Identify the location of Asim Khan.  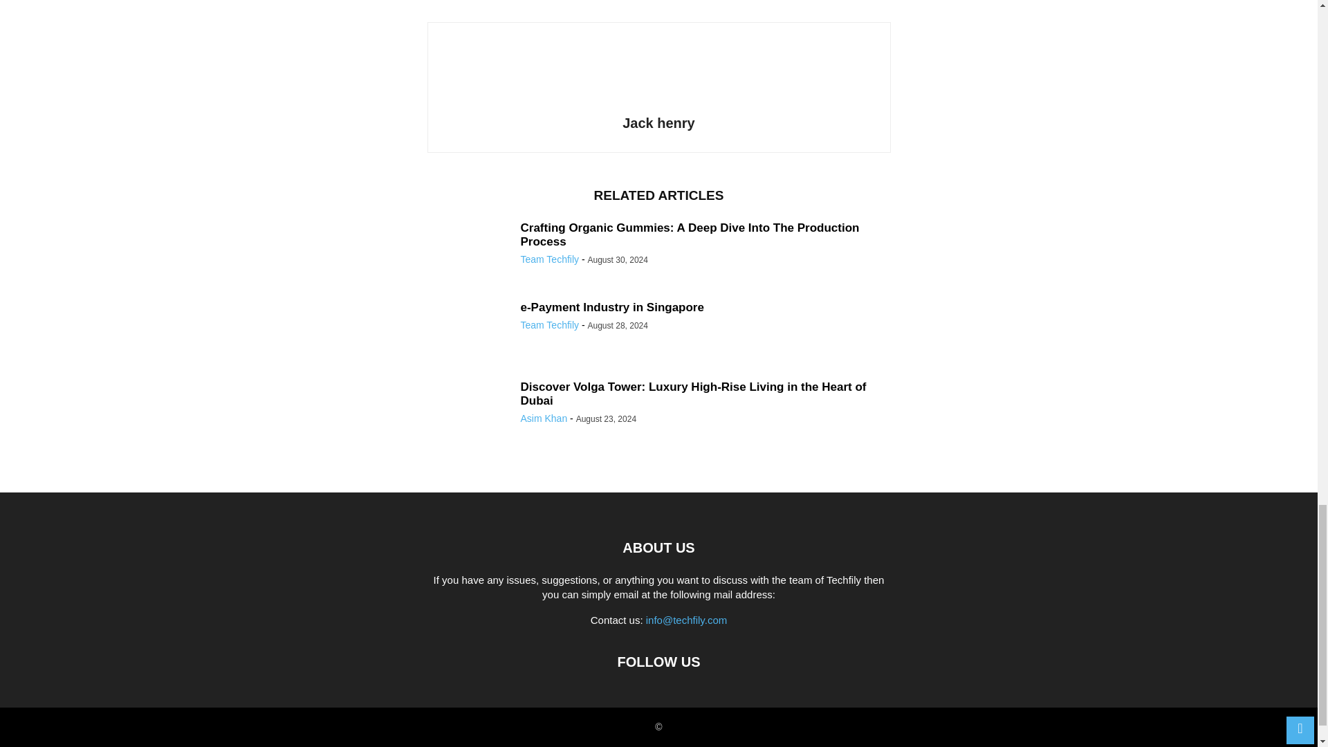
(544, 418).